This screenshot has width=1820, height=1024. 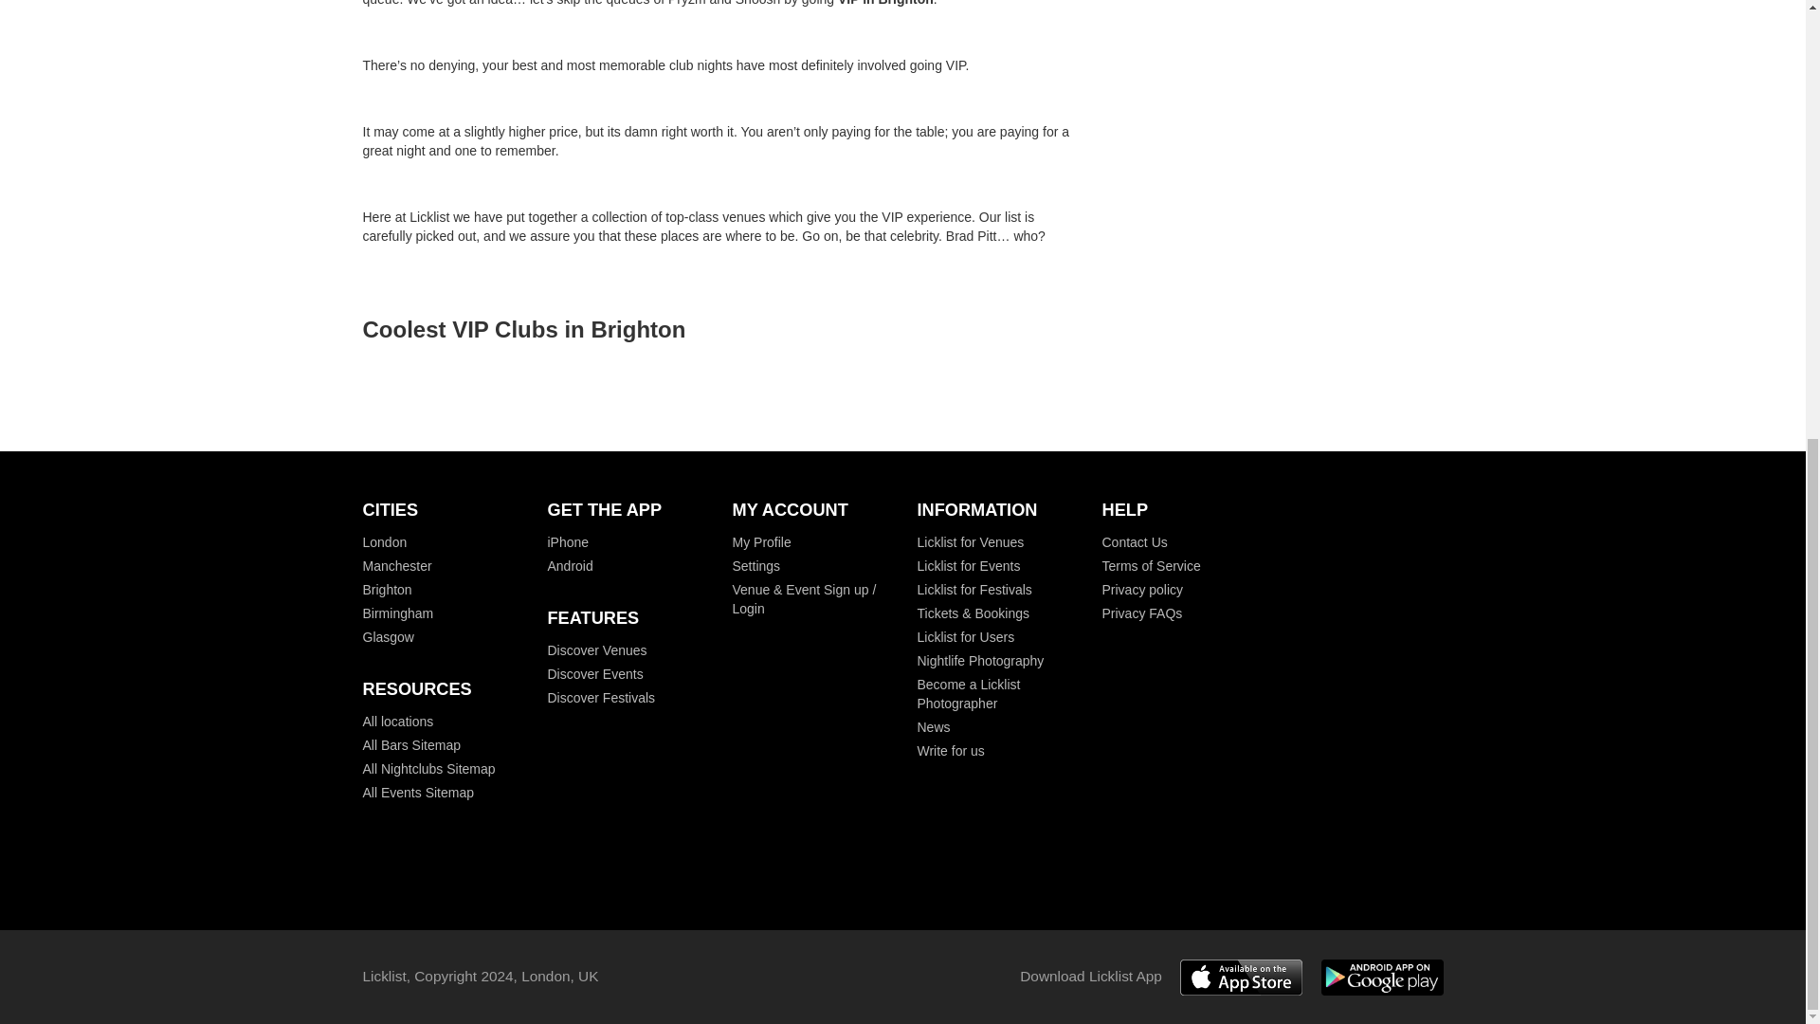 I want to click on All Bars Sitemap, so click(x=411, y=744).